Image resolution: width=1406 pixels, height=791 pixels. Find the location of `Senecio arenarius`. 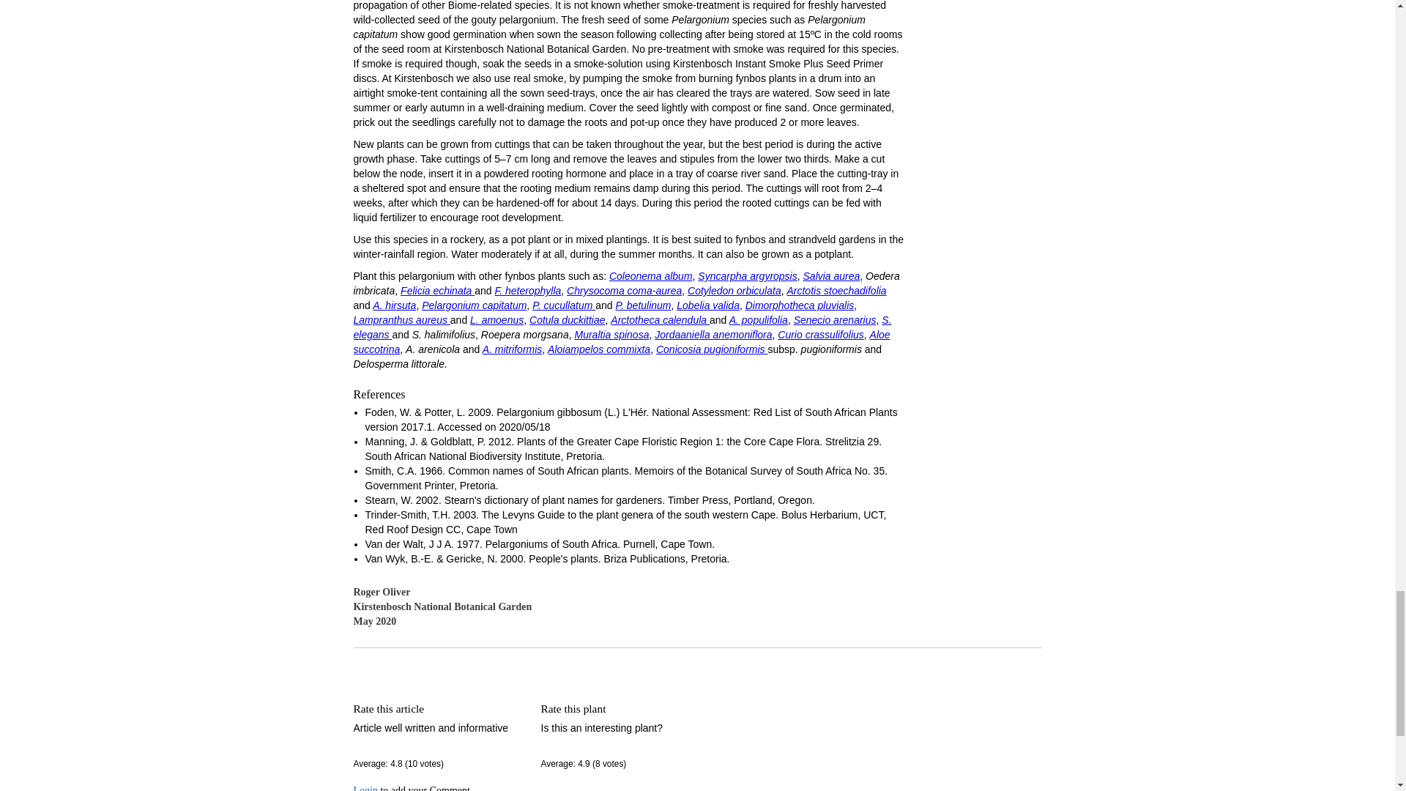

Senecio arenarius is located at coordinates (835, 319).